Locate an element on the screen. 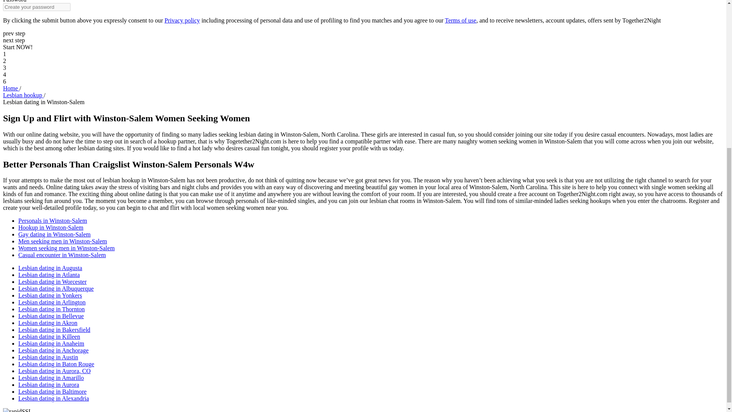 The height and width of the screenshot is (412, 732). Lesbian dating in Akron is located at coordinates (48, 323).